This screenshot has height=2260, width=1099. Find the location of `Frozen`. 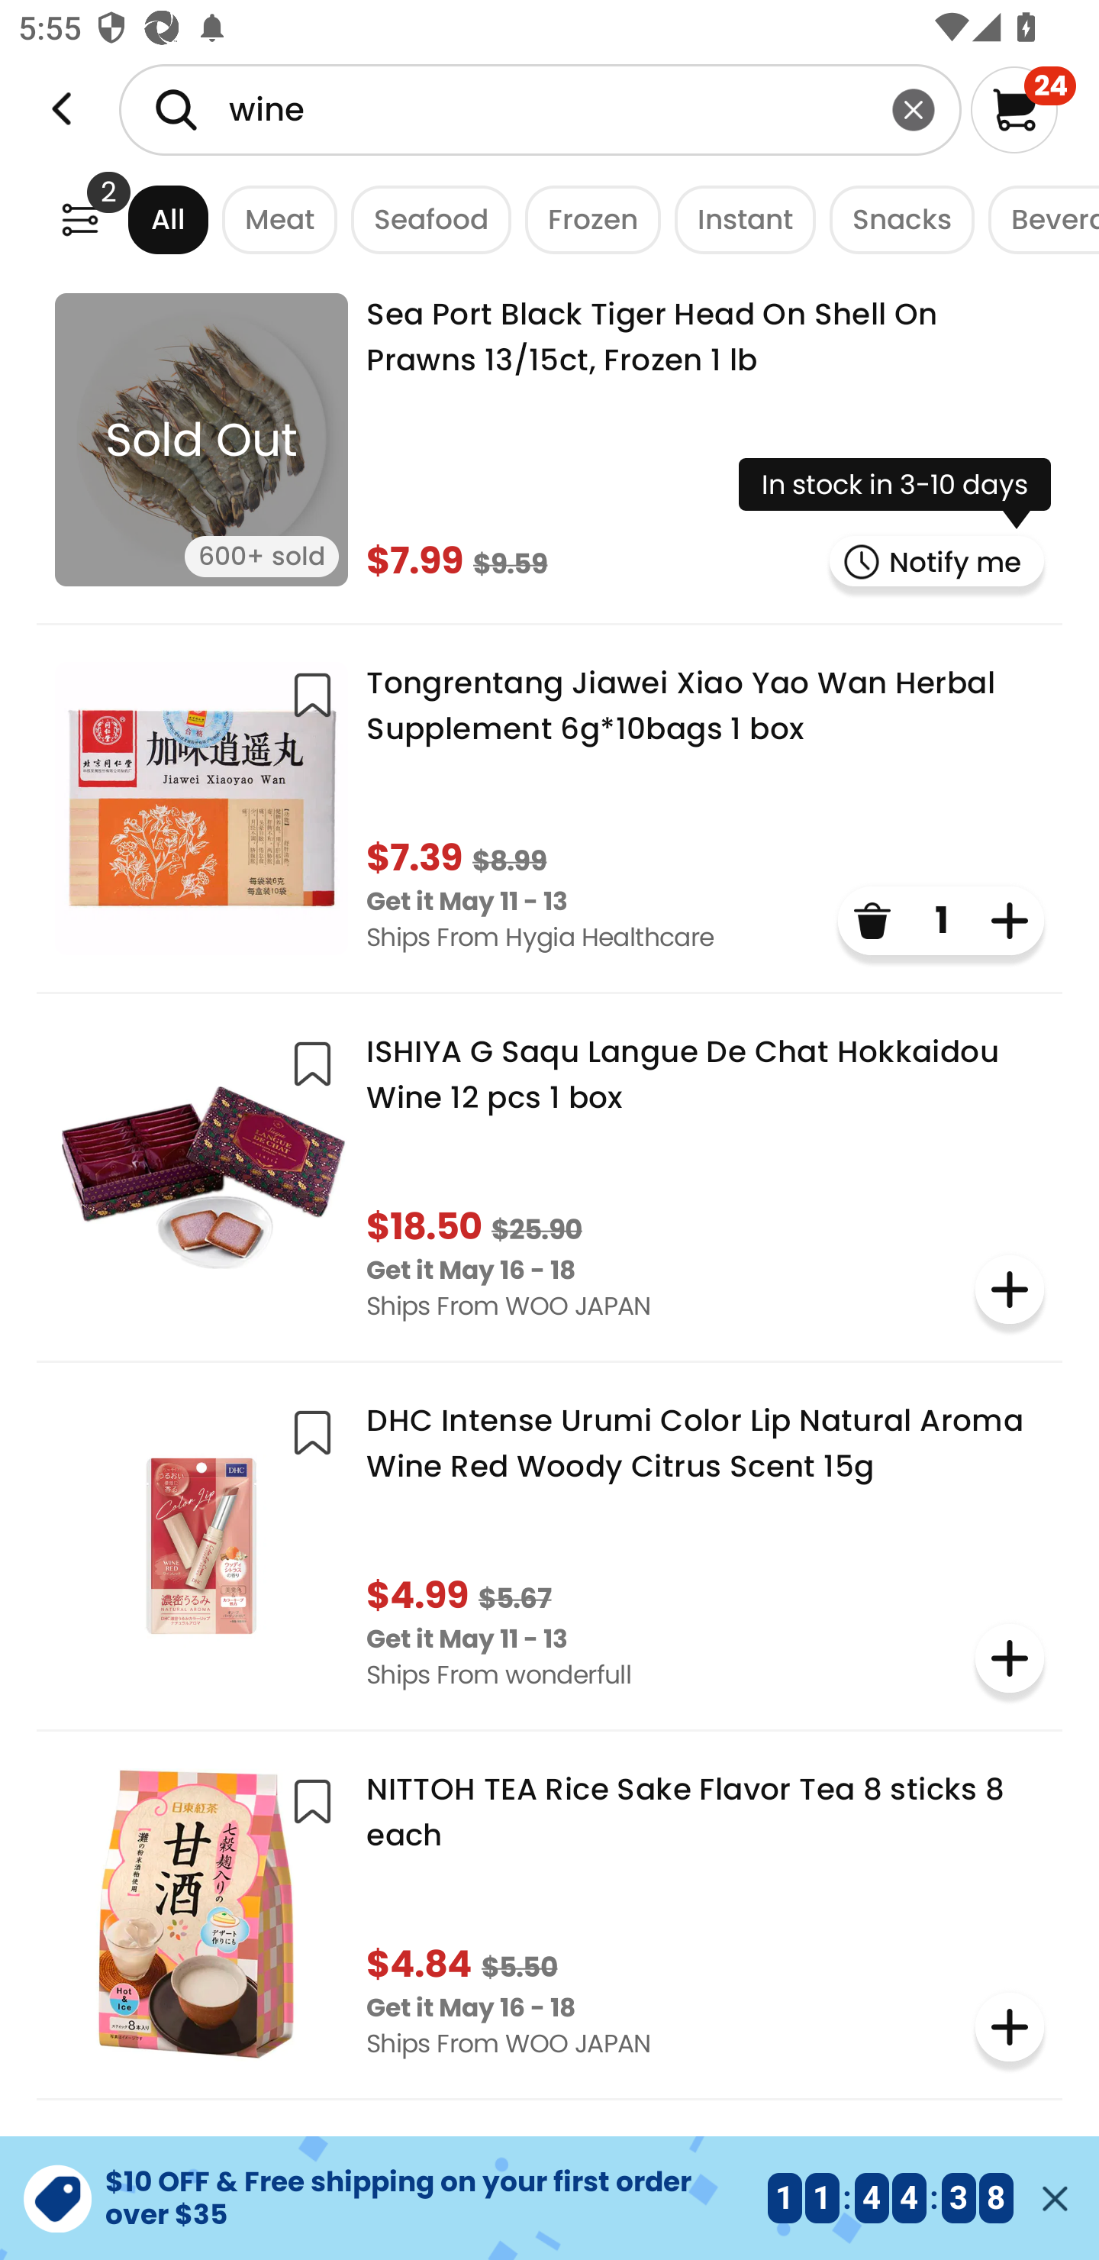

Frozen is located at coordinates (585, 218).